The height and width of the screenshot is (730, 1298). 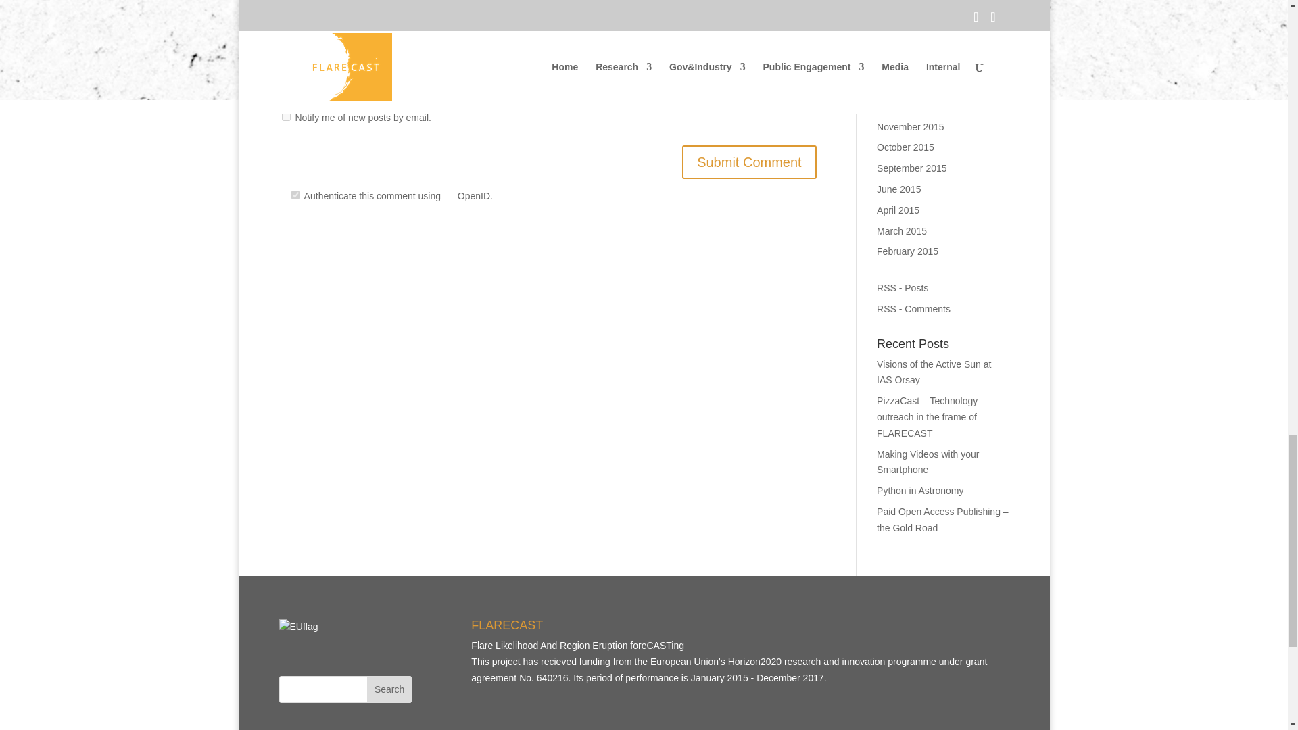 I want to click on Submit Comment, so click(x=749, y=162).